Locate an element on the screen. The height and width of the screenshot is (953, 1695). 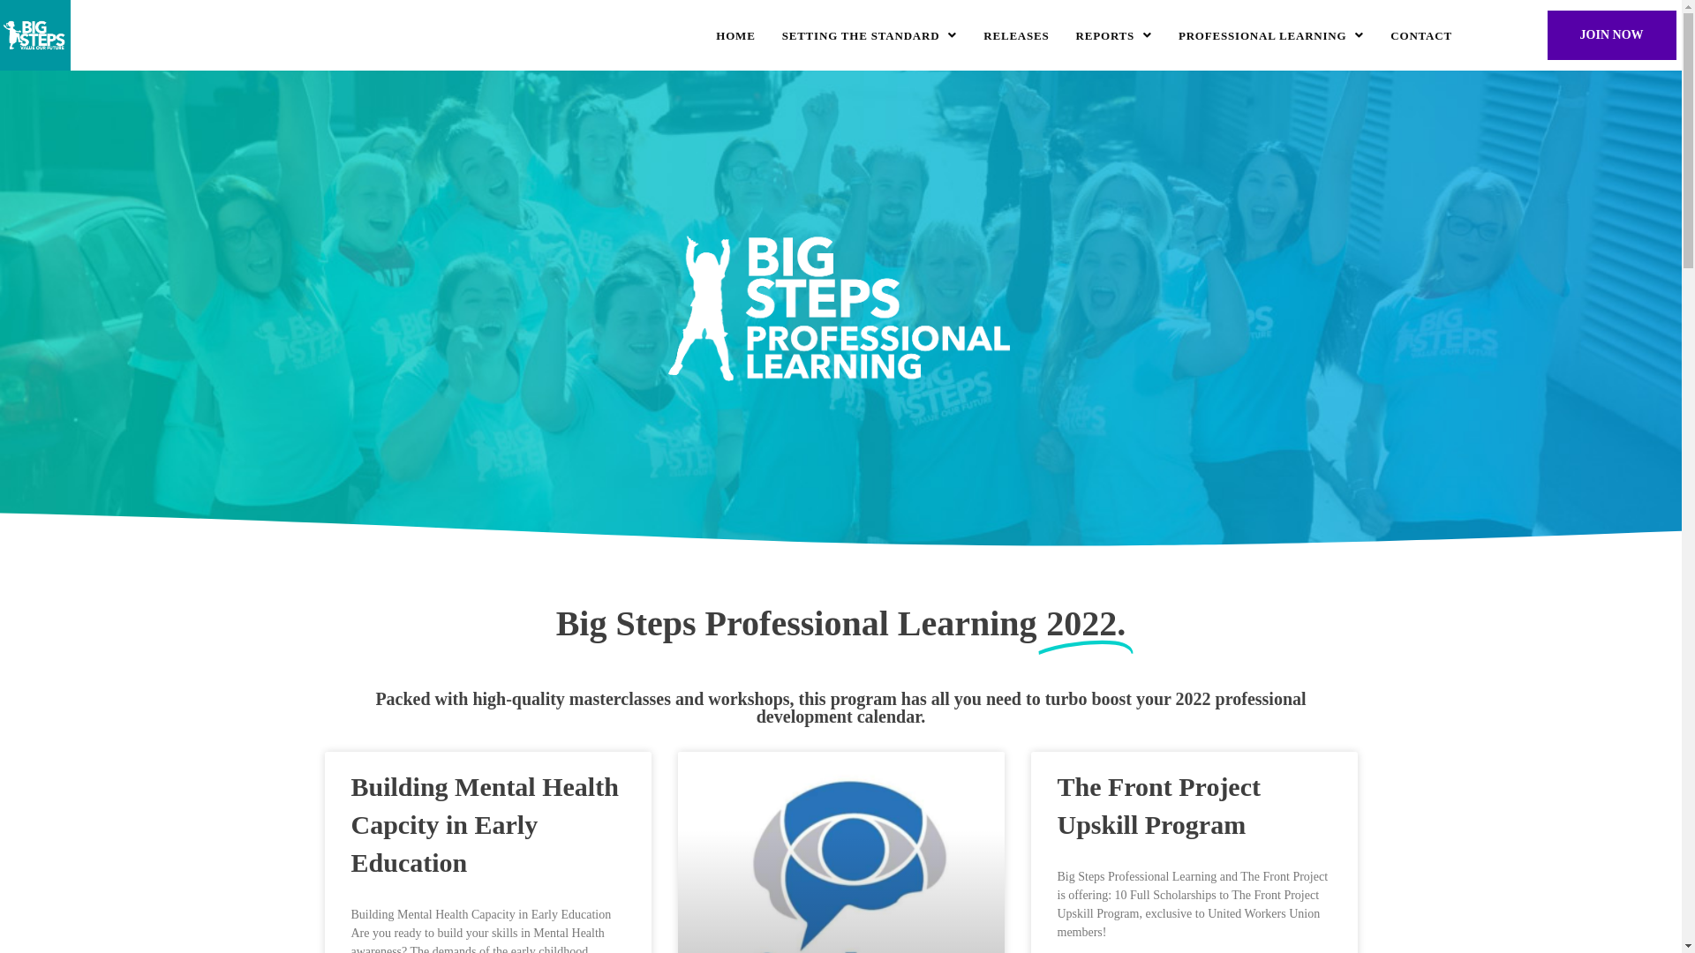
RELEASES is located at coordinates (1016, 35).